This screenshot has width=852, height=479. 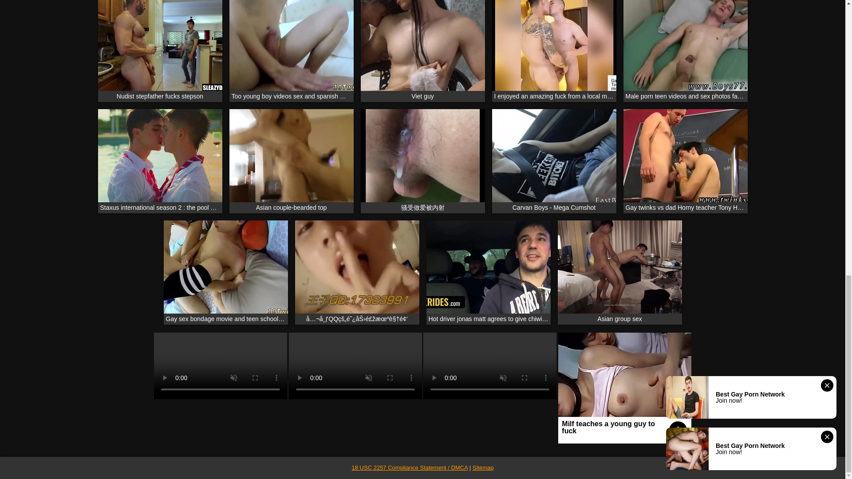 What do you see at coordinates (554, 161) in the screenshot?
I see `Carvan Boys - Mega Cumshot` at bounding box center [554, 161].